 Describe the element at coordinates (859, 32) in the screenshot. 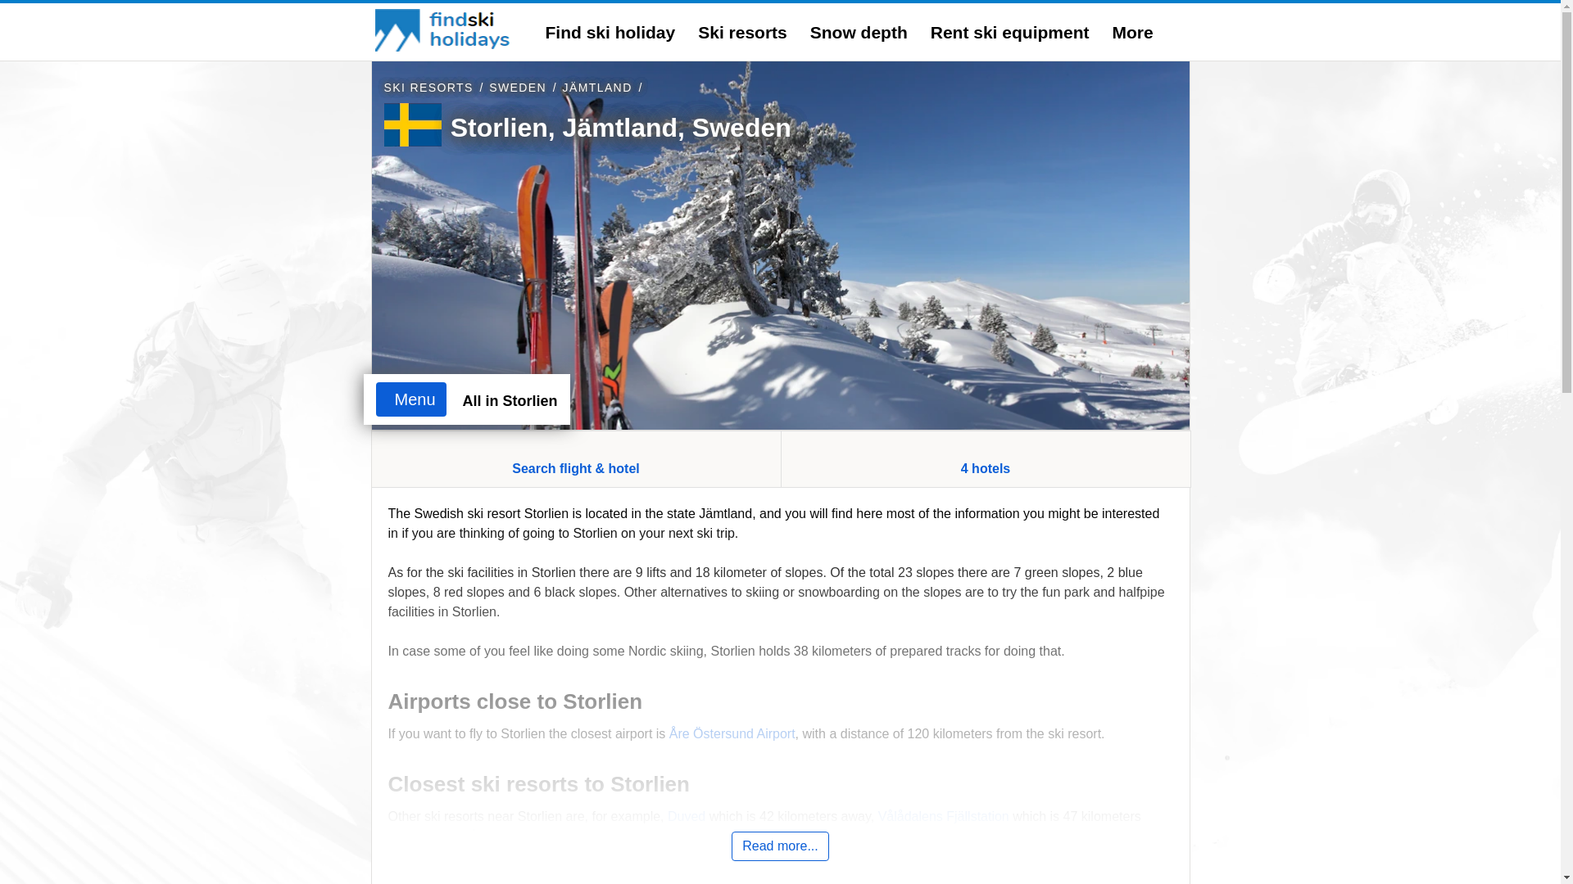

I see `Snow depth` at that location.